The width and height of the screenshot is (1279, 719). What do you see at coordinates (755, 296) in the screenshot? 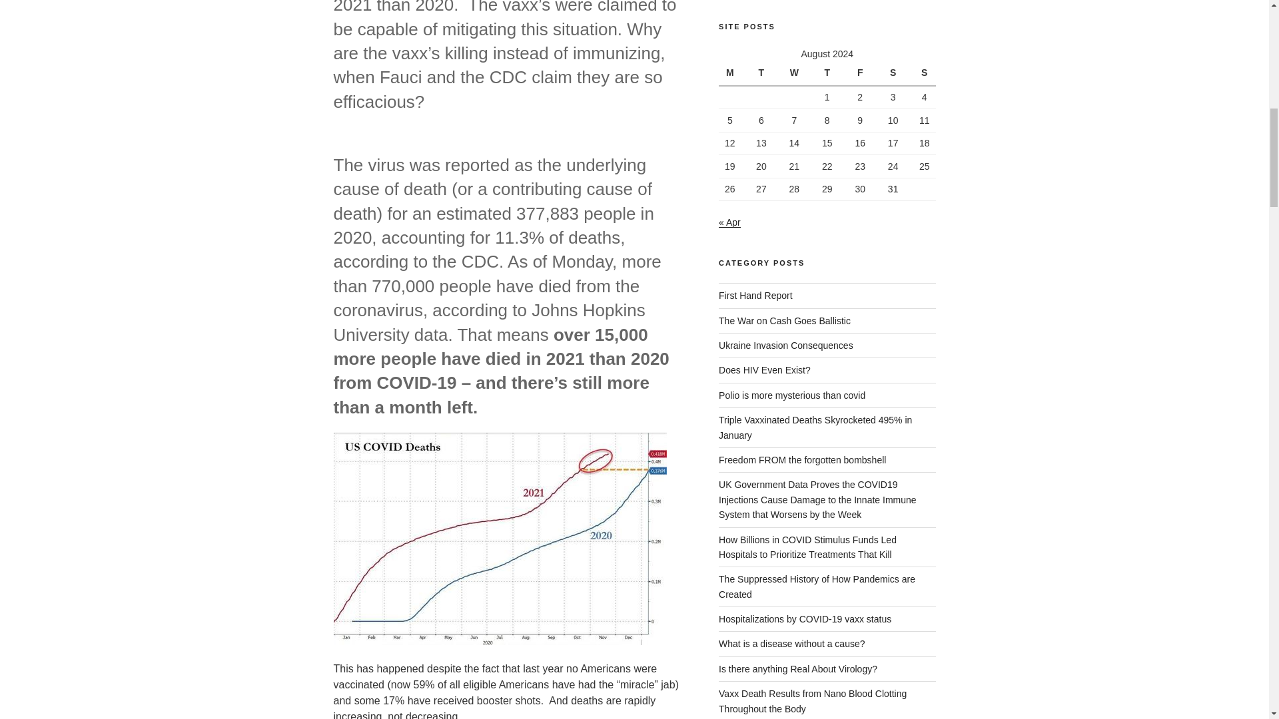
I see `First Hand Report` at bounding box center [755, 296].